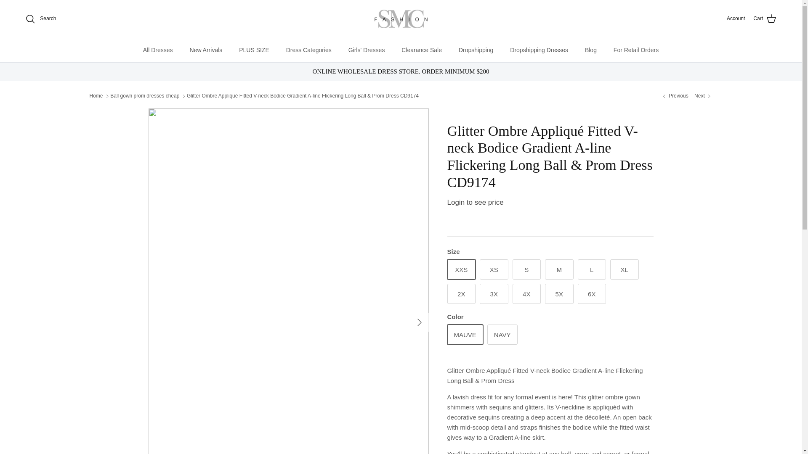 Image resolution: width=808 pixels, height=454 pixels. What do you see at coordinates (539, 50) in the screenshot?
I see `Dropshipping Dresses` at bounding box center [539, 50].